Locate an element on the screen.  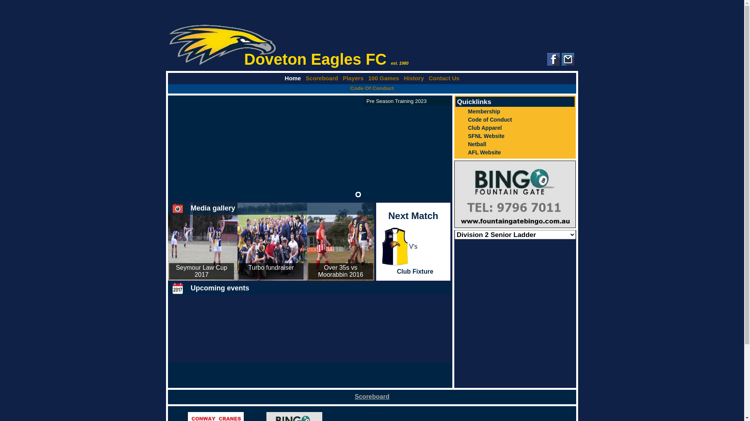
Membership is located at coordinates (515, 111).